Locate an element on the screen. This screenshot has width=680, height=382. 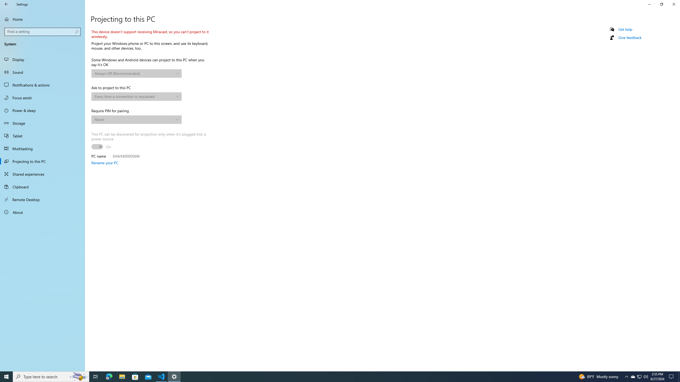
Task View is located at coordinates (42, 19).